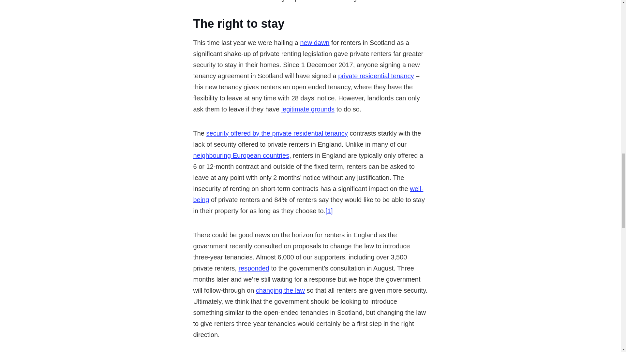 This screenshot has width=626, height=352. Describe the element at coordinates (254, 268) in the screenshot. I see `responded` at that location.